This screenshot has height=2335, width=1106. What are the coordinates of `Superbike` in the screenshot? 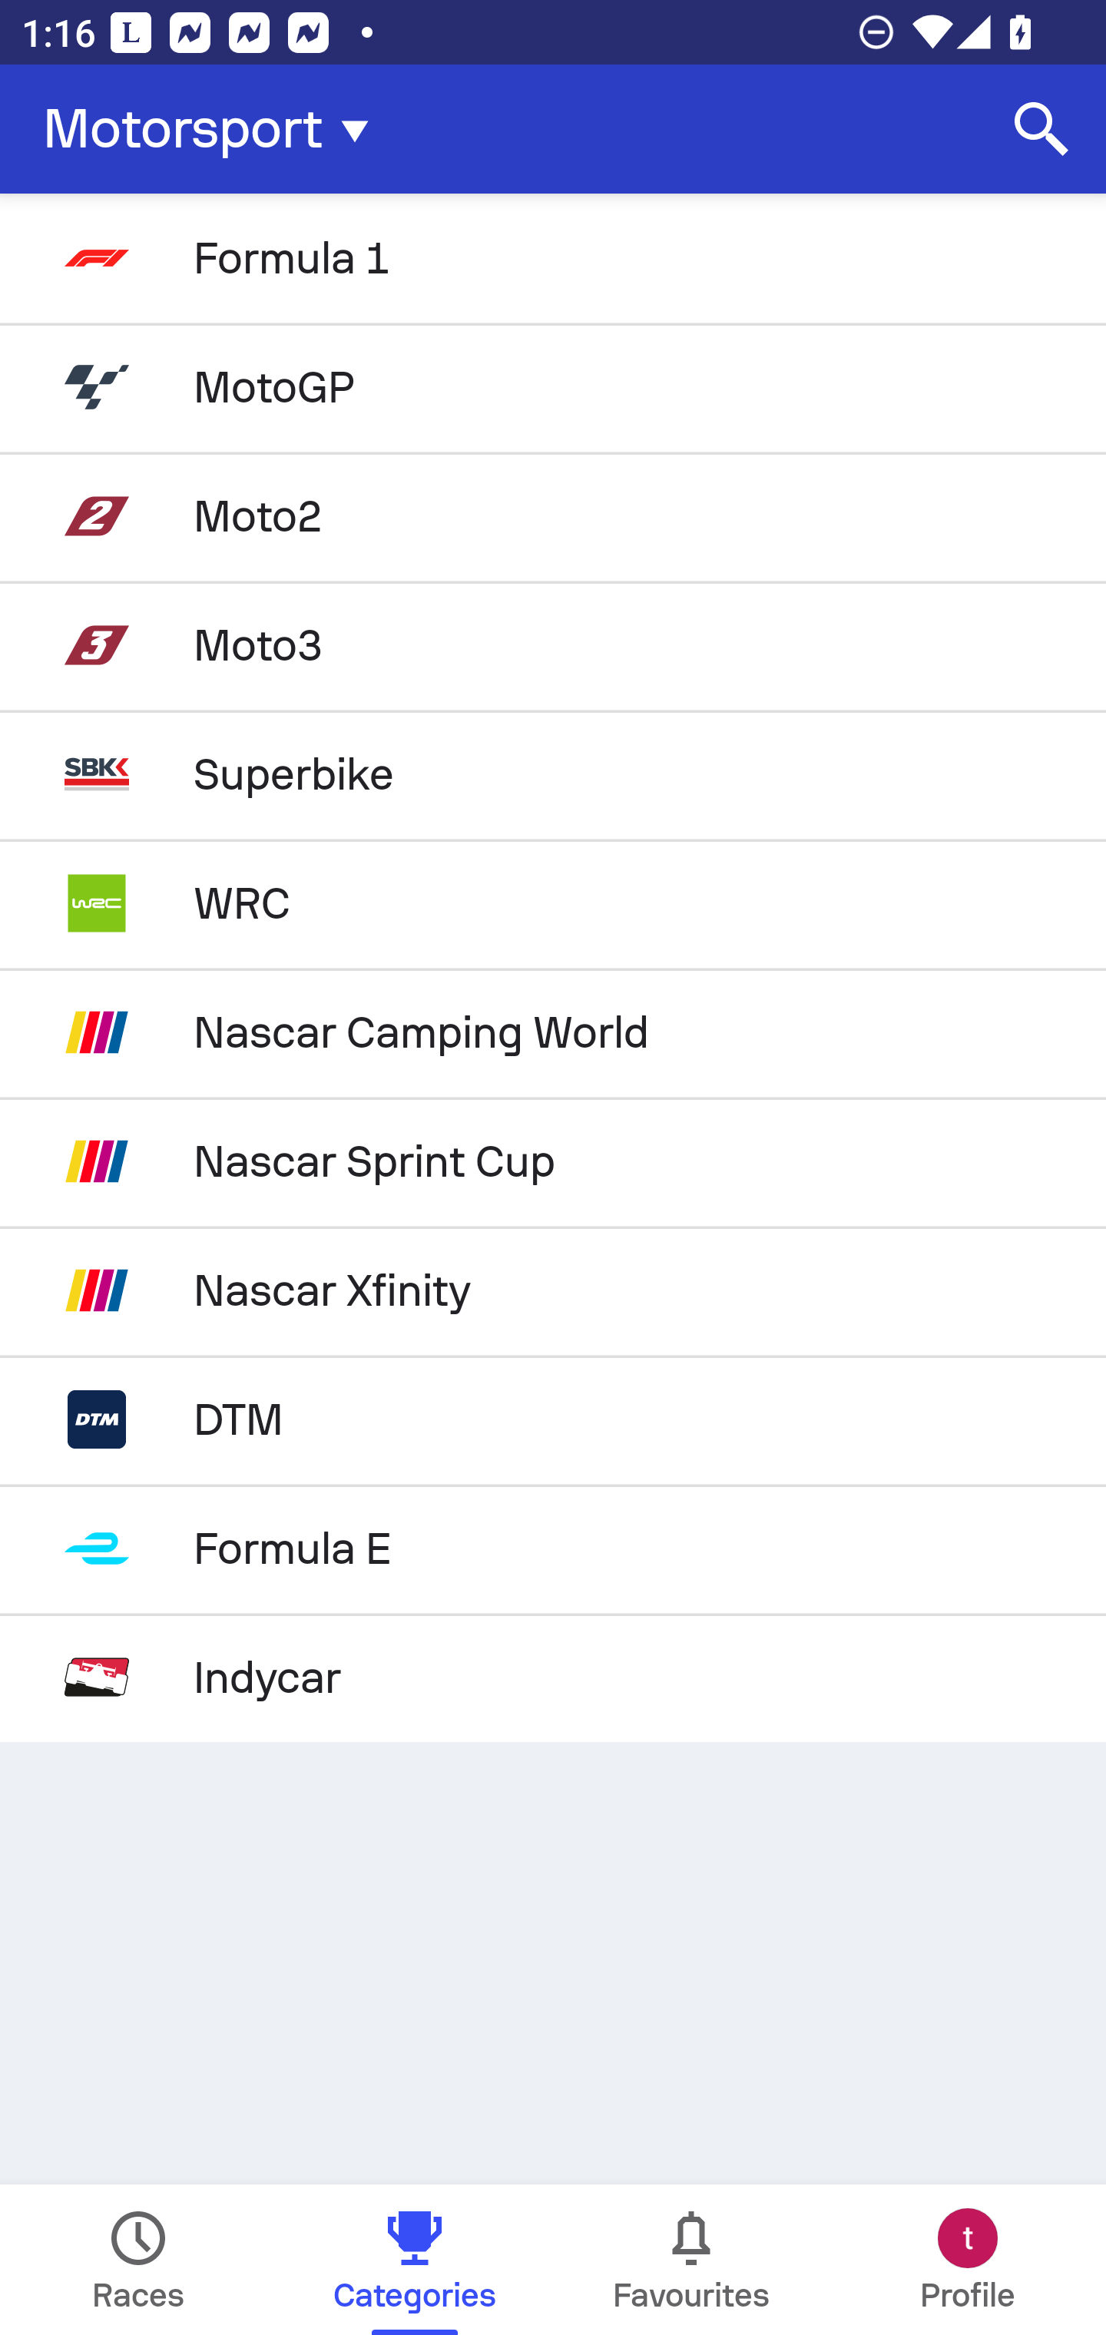 It's located at (553, 774).